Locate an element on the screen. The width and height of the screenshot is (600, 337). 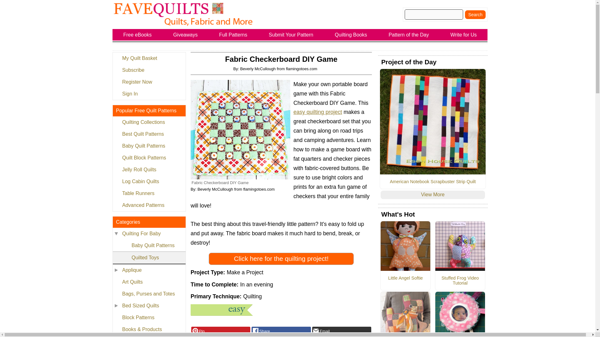
Subscribe is located at coordinates (149, 70).